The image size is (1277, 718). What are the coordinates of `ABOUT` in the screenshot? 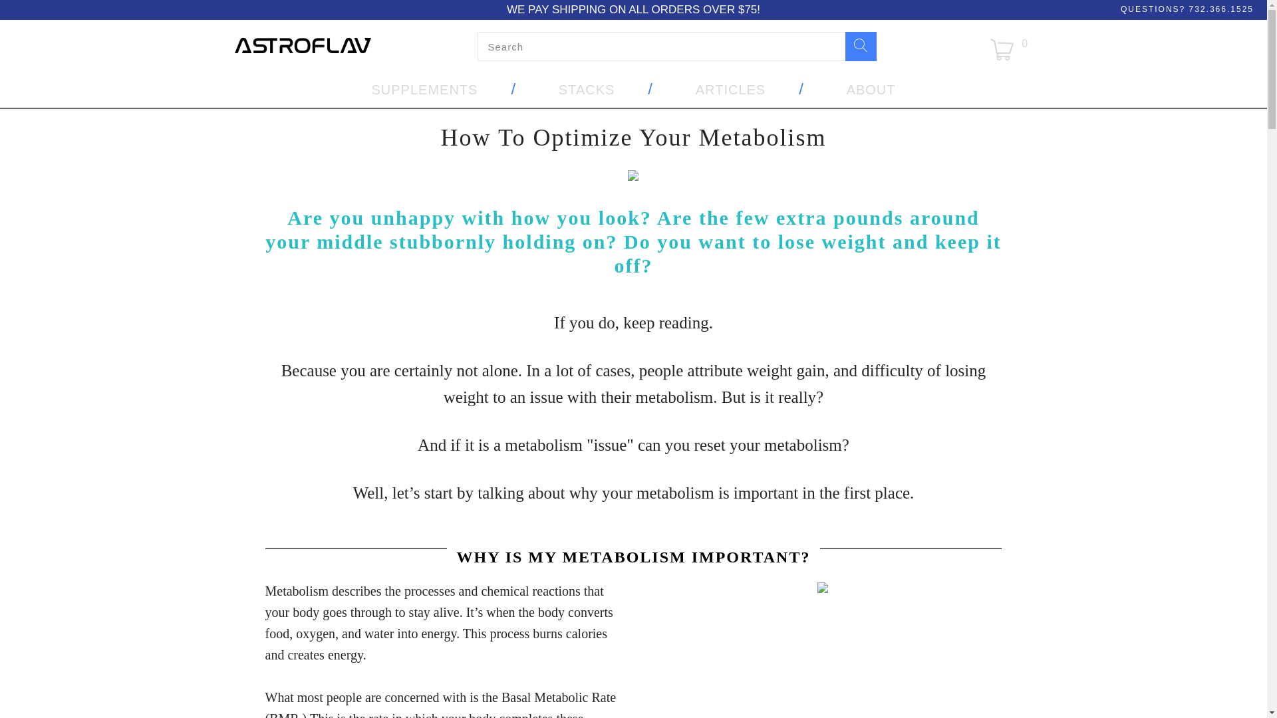 It's located at (871, 90).